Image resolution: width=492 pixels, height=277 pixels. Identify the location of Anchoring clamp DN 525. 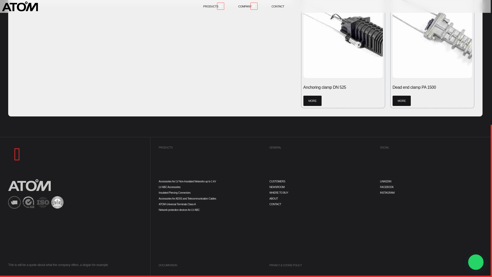
(343, 39).